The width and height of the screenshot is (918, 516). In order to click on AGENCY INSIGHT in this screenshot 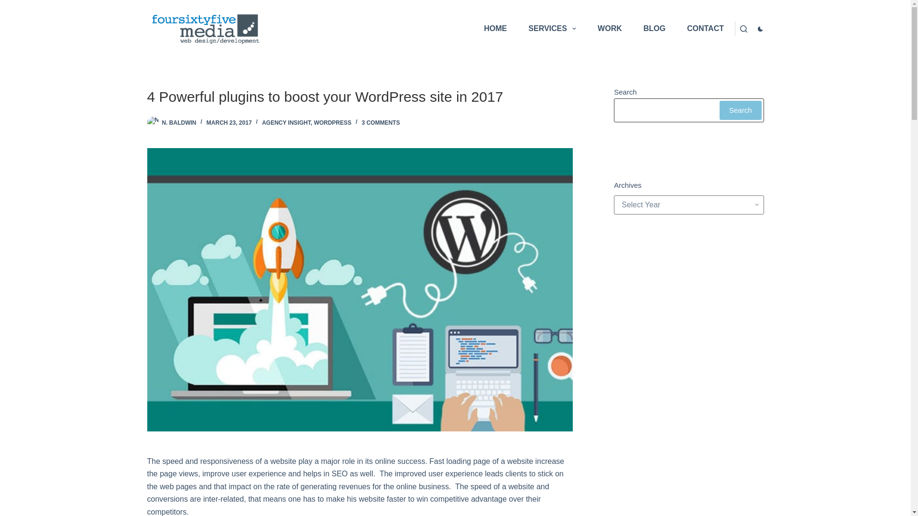, I will do `click(286, 122)`.